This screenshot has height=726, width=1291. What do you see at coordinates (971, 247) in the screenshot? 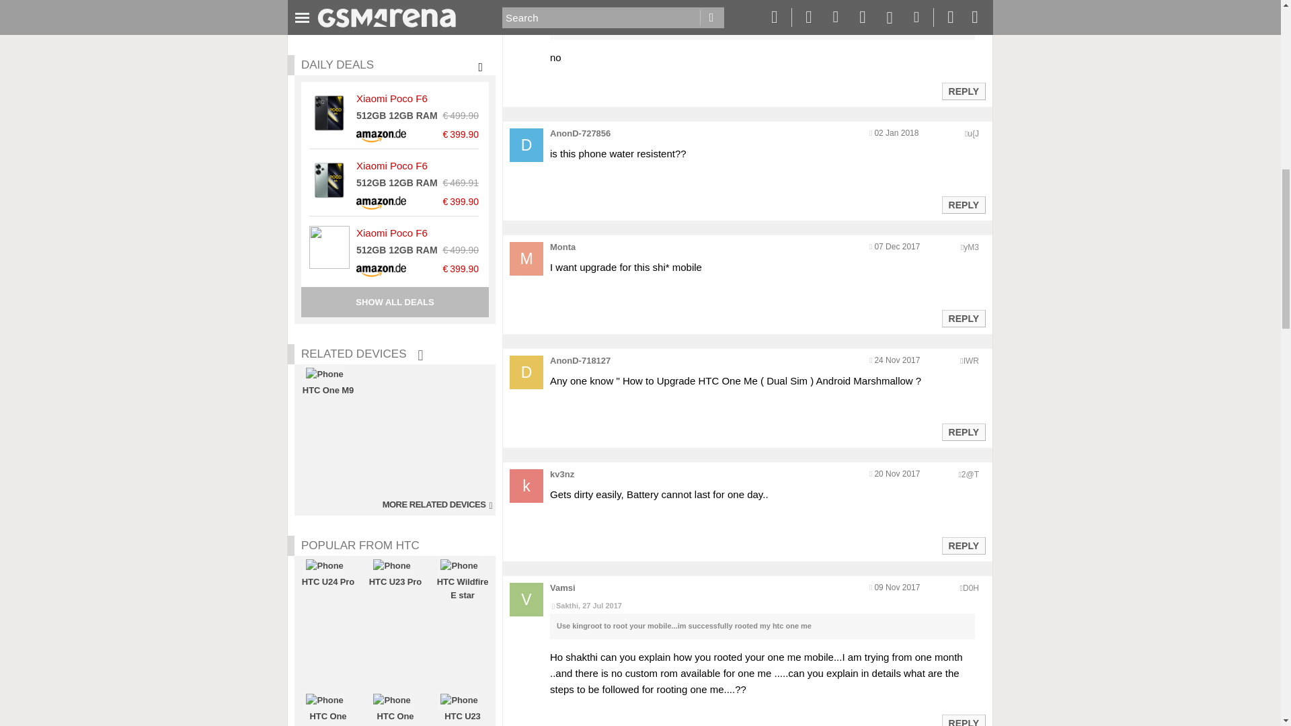
I see `Encoded anonymized location` at bounding box center [971, 247].